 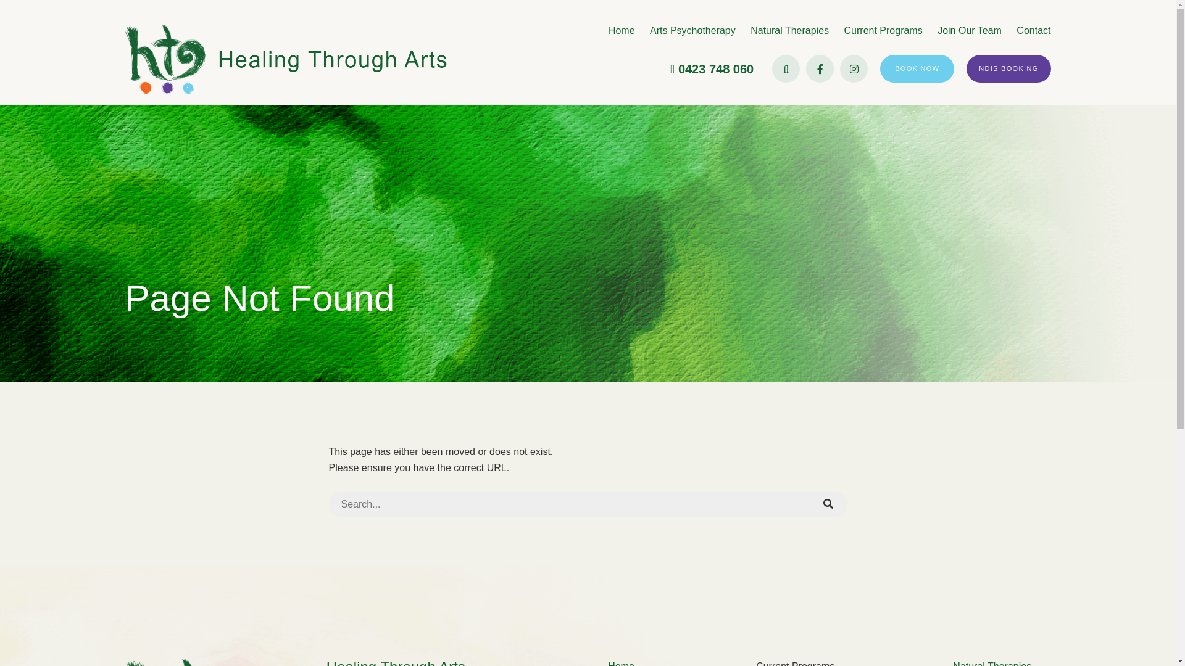 What do you see at coordinates (884, 31) in the screenshot?
I see `Current Programs` at bounding box center [884, 31].